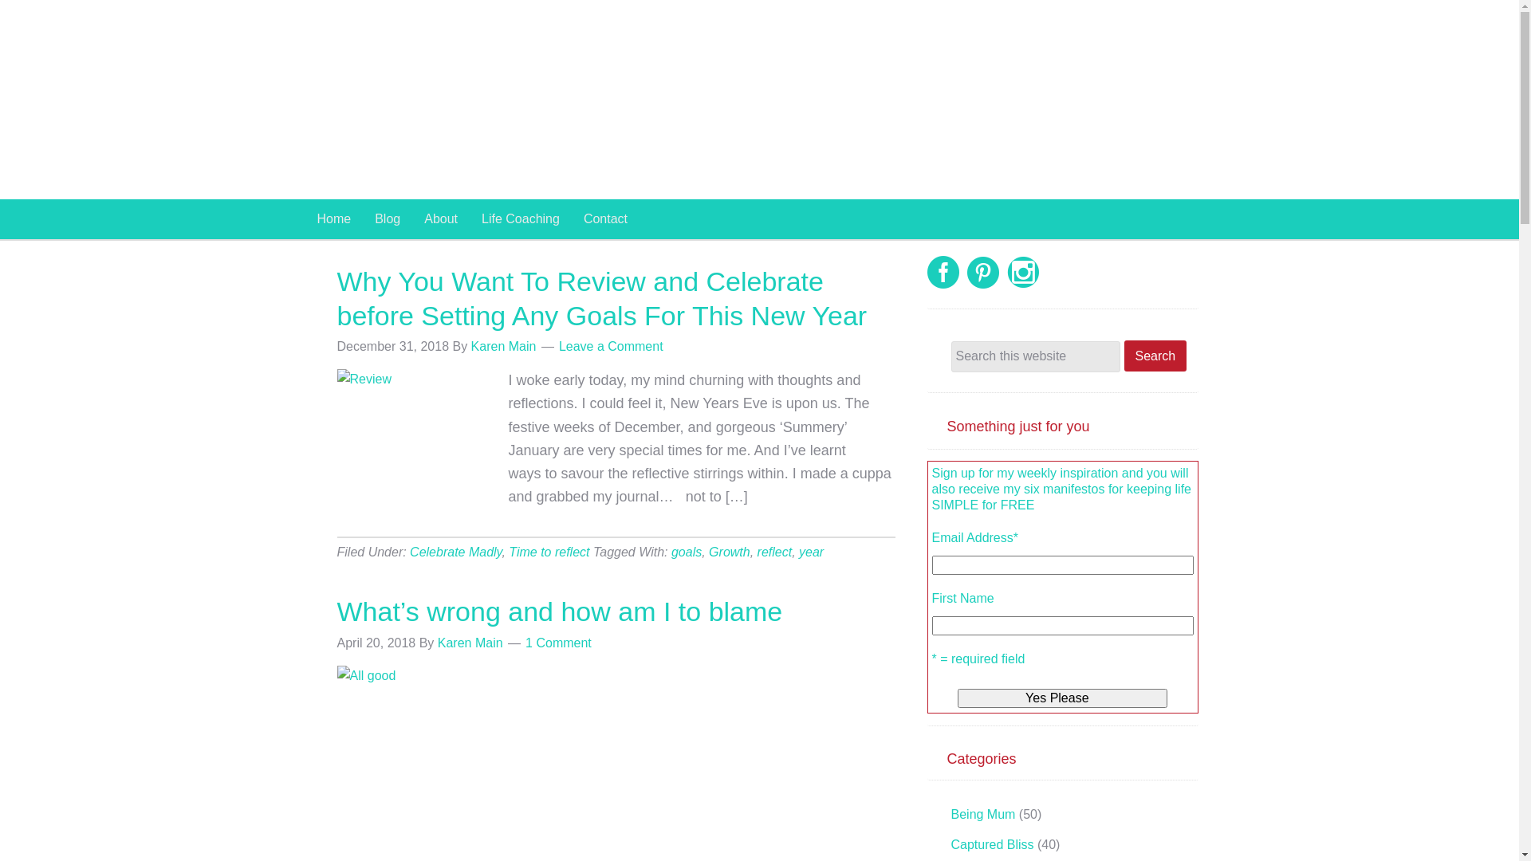 Image resolution: width=1531 pixels, height=861 pixels. I want to click on Celebrate Madly, so click(456, 552).